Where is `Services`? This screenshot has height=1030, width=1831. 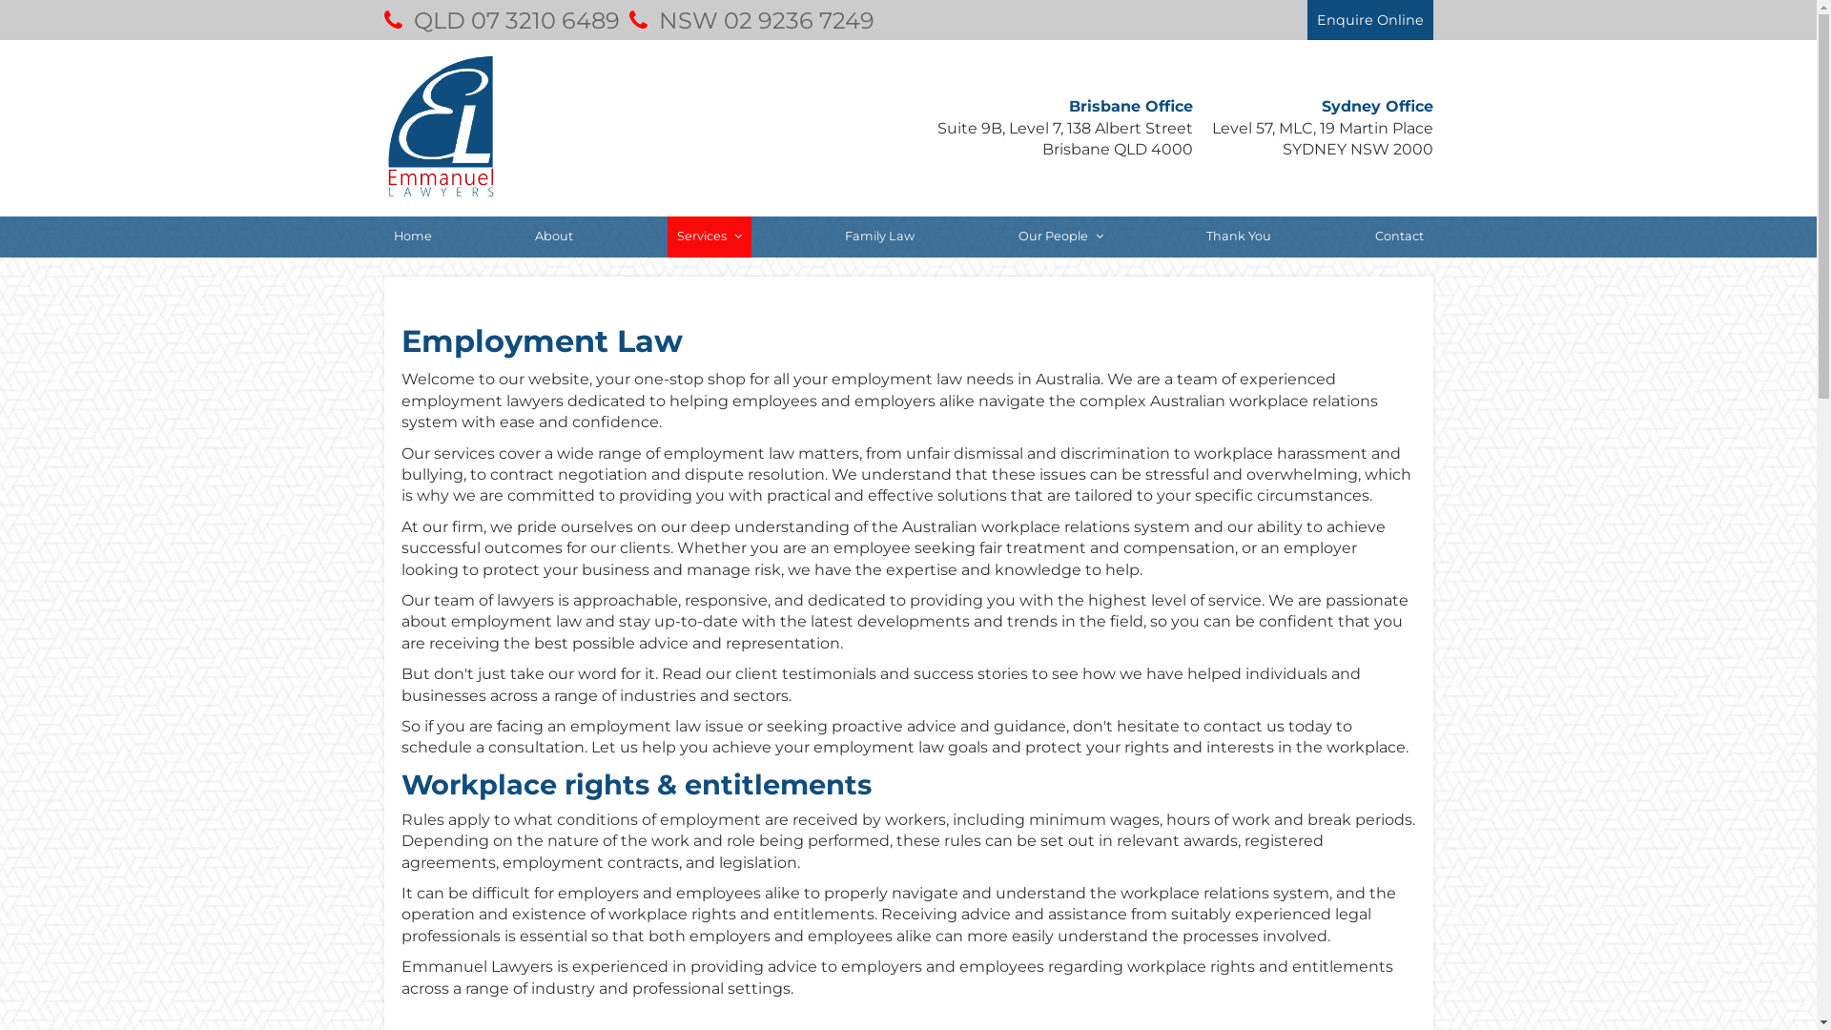
Services is located at coordinates (710, 237).